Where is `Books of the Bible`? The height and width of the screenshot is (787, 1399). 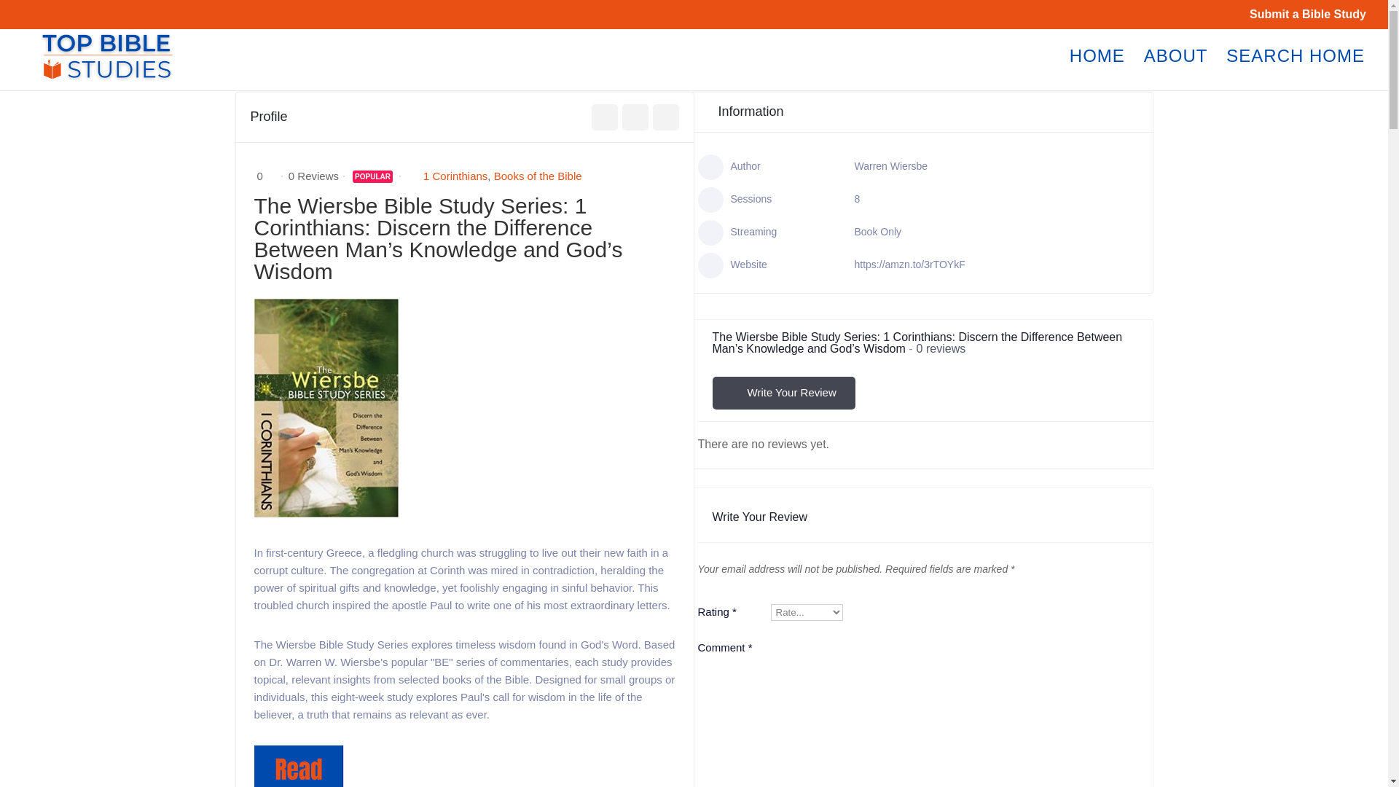
Books of the Bible is located at coordinates (538, 176).